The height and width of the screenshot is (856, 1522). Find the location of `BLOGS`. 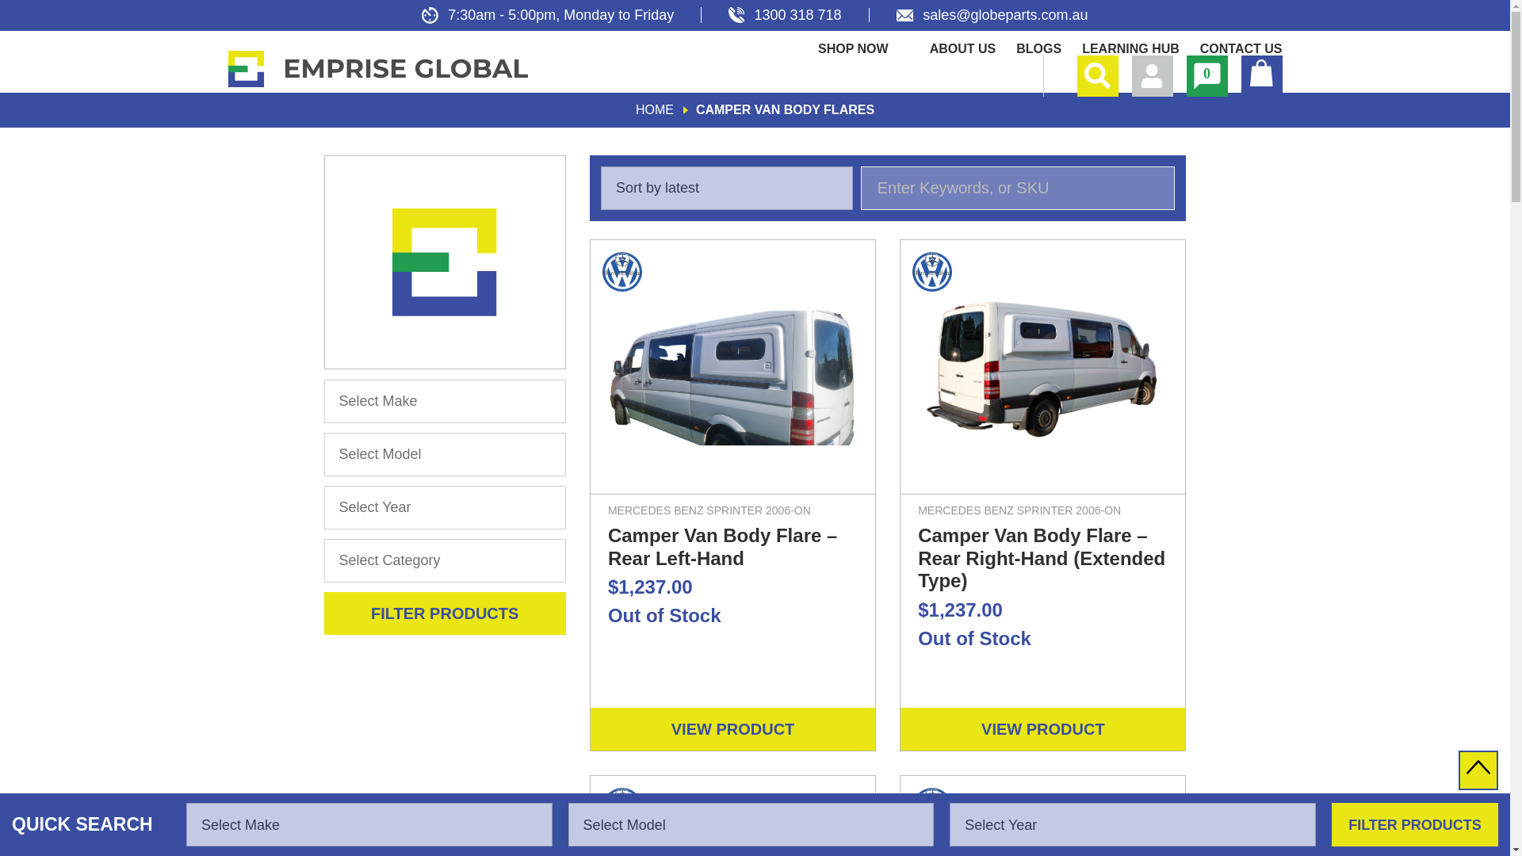

BLOGS is located at coordinates (1038, 48).